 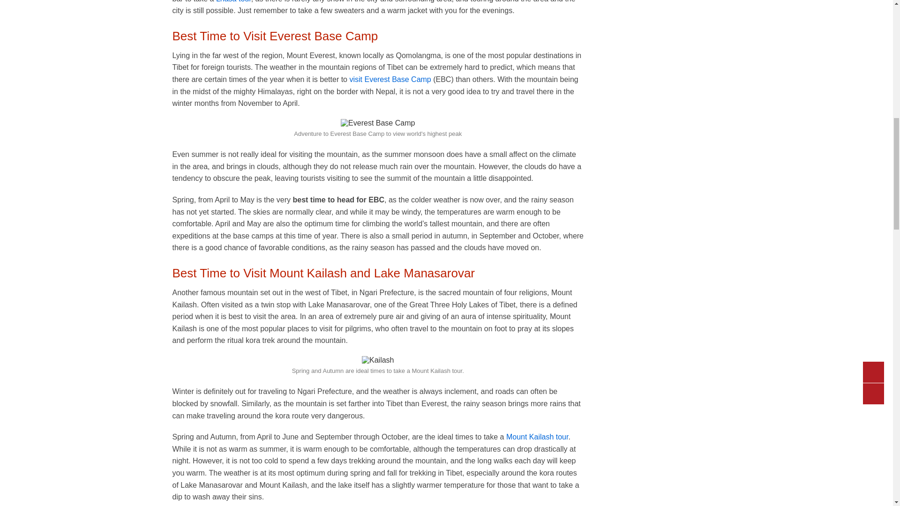 I want to click on Kailash, so click(x=378, y=360).